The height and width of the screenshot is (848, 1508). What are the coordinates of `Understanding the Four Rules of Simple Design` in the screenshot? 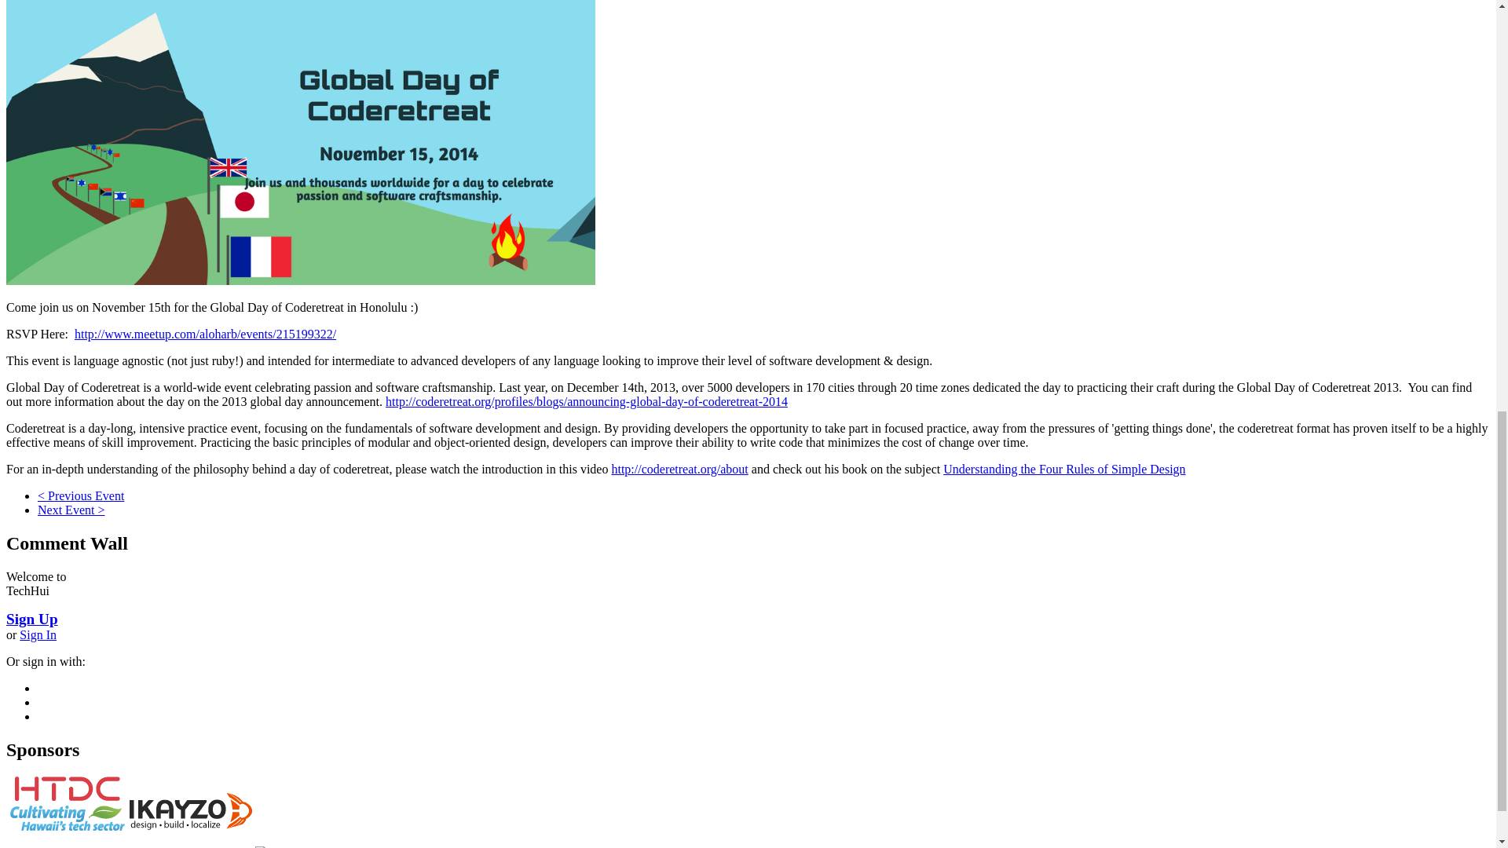 It's located at (1064, 468).